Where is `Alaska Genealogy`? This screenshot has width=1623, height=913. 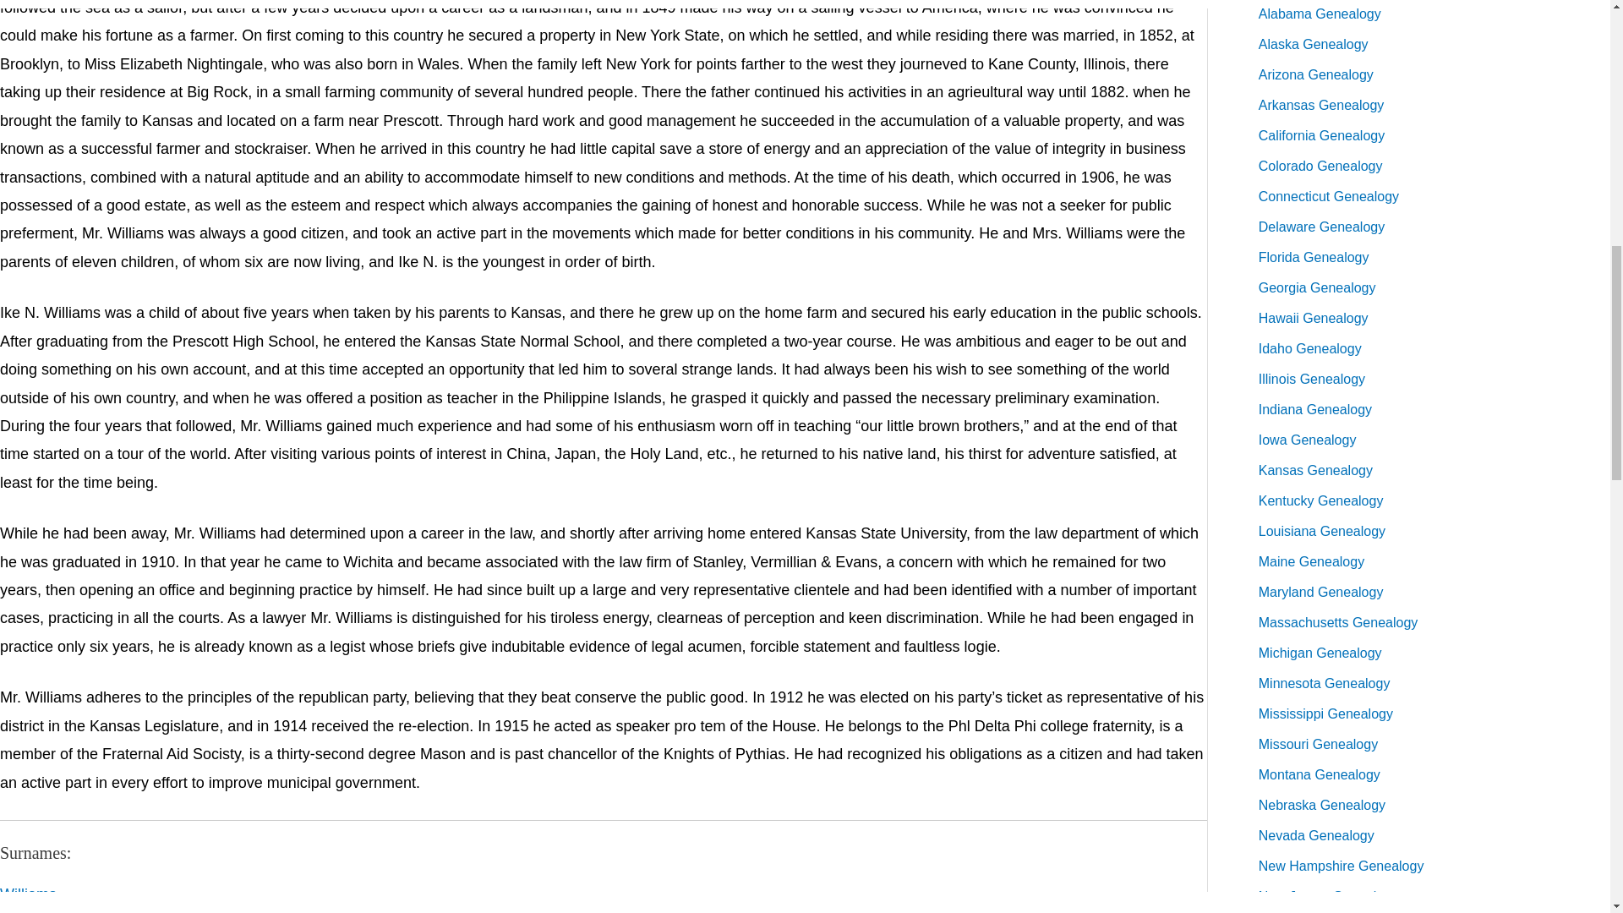 Alaska Genealogy is located at coordinates (1314, 44).